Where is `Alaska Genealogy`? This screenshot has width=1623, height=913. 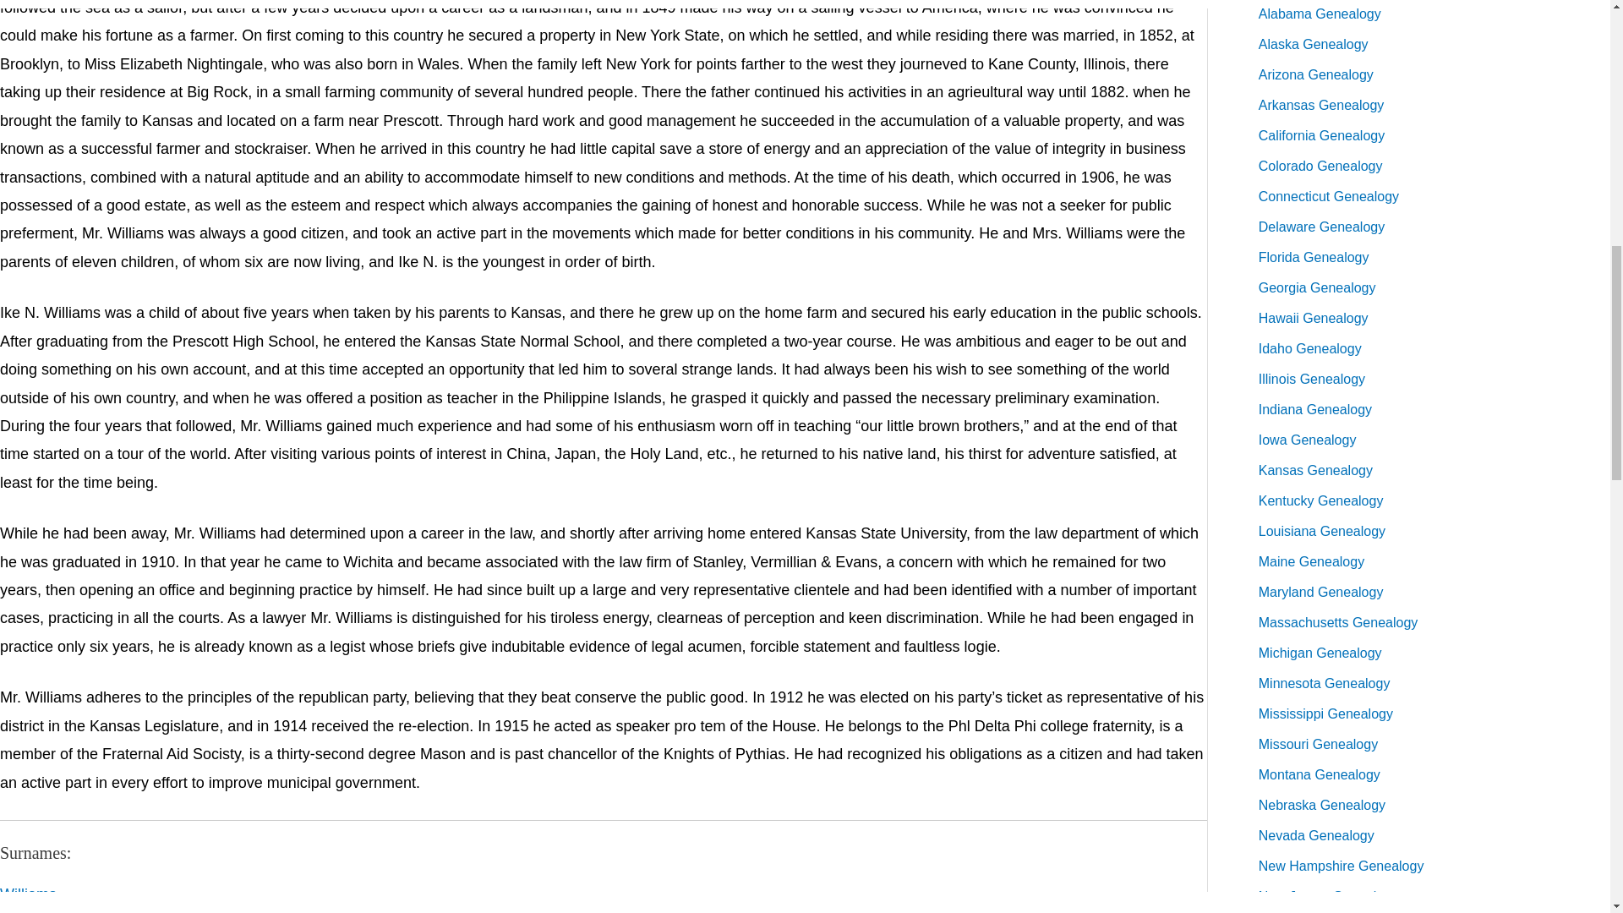 Alaska Genealogy is located at coordinates (1314, 44).